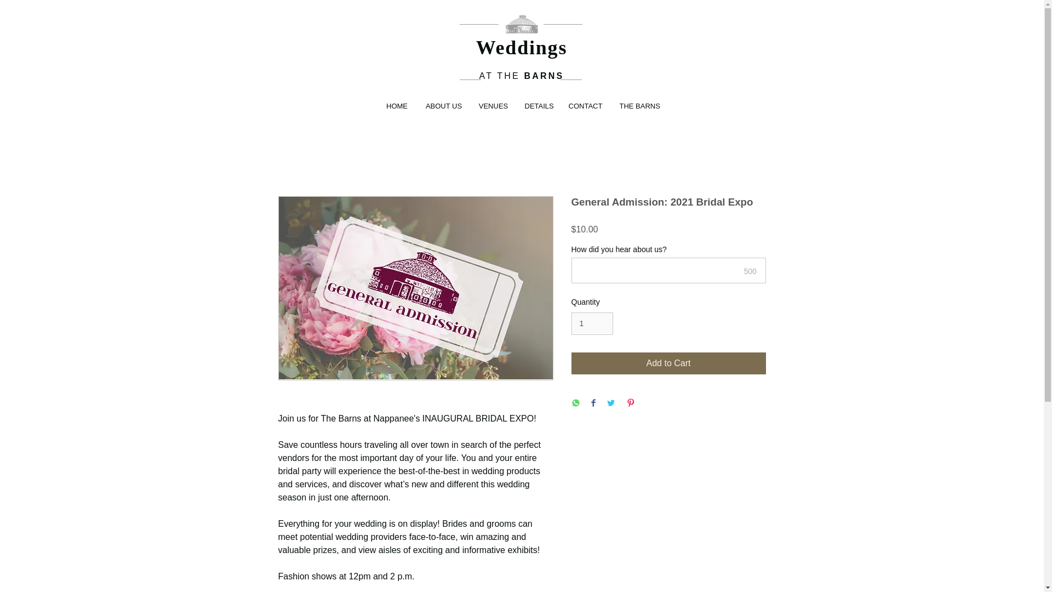 This screenshot has width=1052, height=592. I want to click on HOME, so click(397, 106).